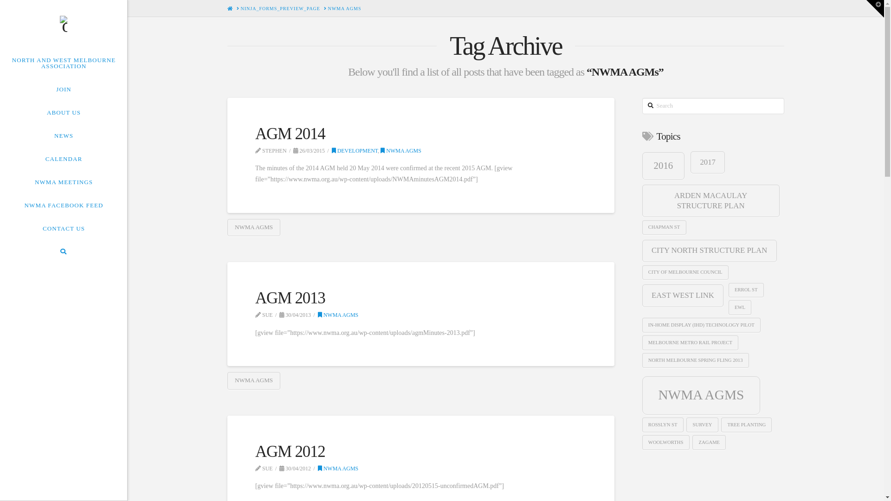 The width and height of the screenshot is (891, 501). I want to click on ABOUT US, so click(64, 112).